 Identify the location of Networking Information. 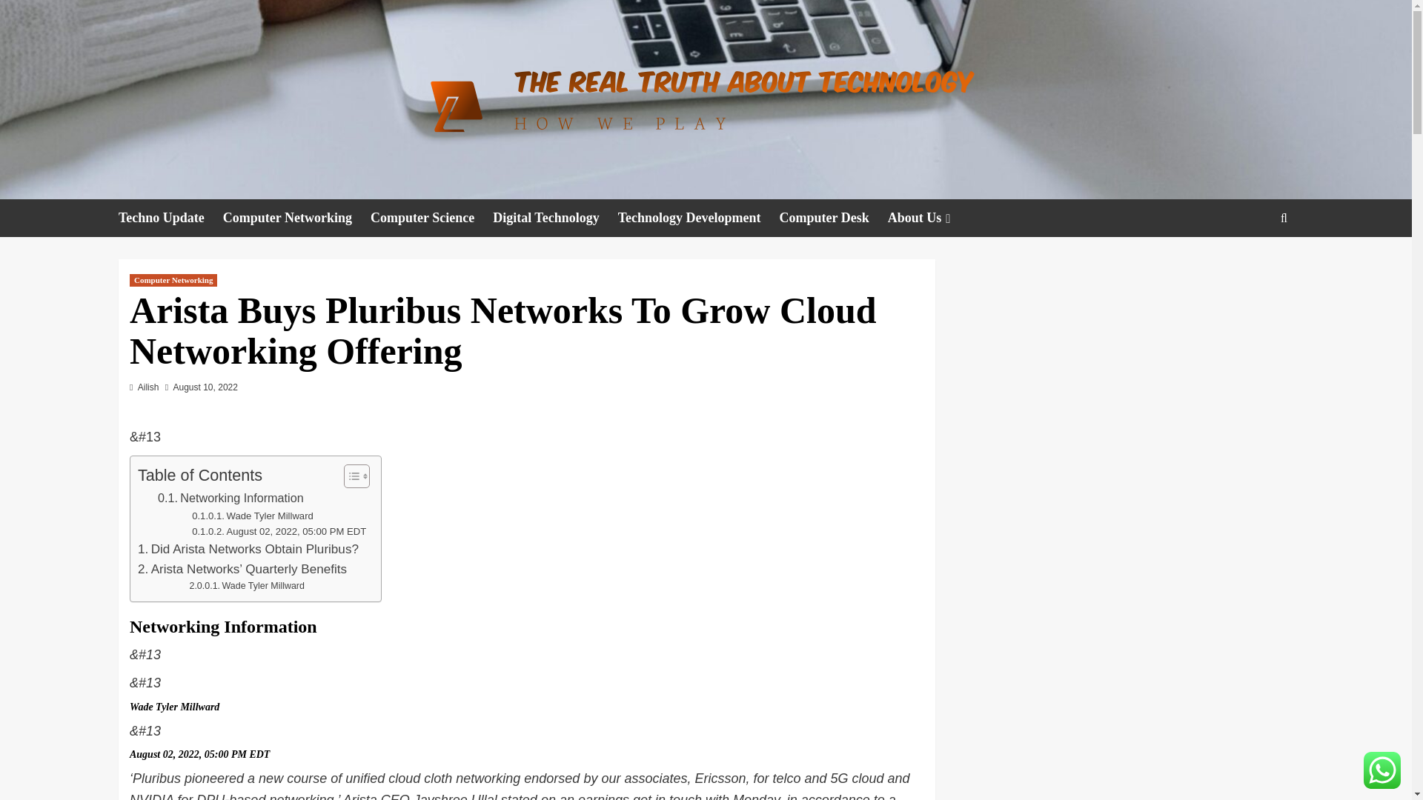
(231, 498).